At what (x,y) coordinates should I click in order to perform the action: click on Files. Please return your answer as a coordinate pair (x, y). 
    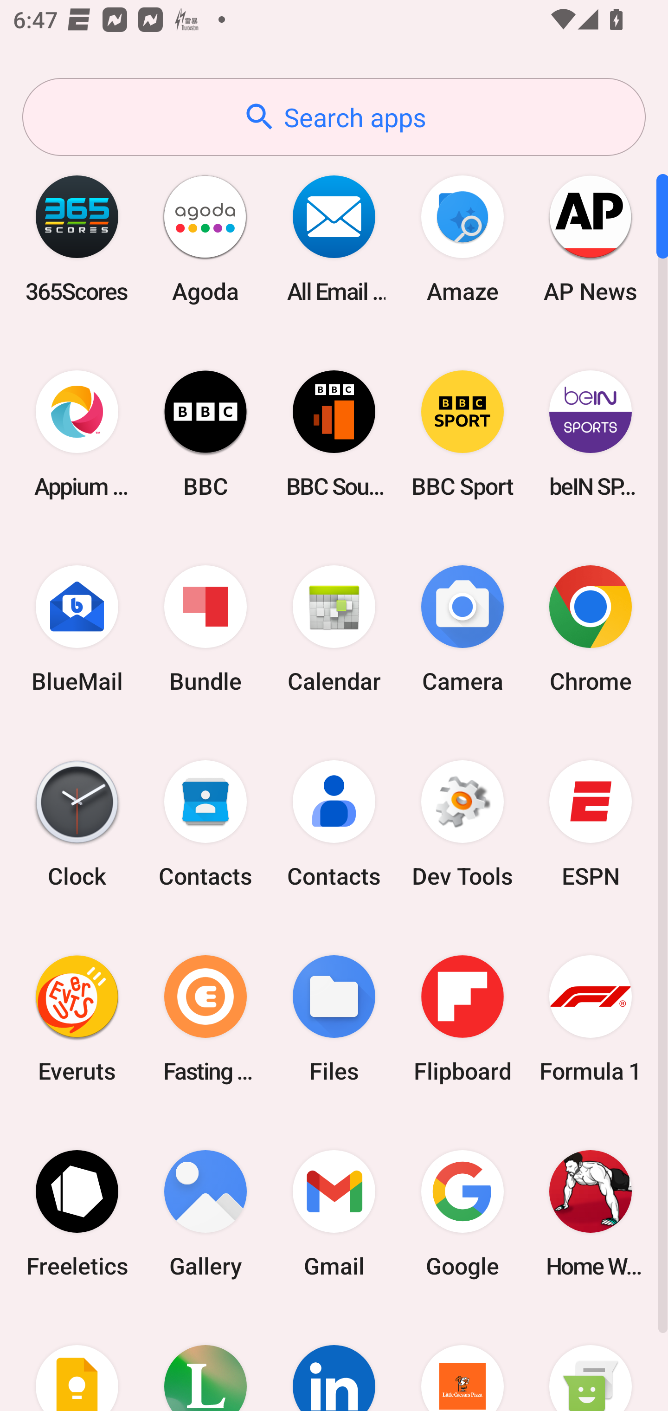
    Looking at the image, I should click on (334, 1018).